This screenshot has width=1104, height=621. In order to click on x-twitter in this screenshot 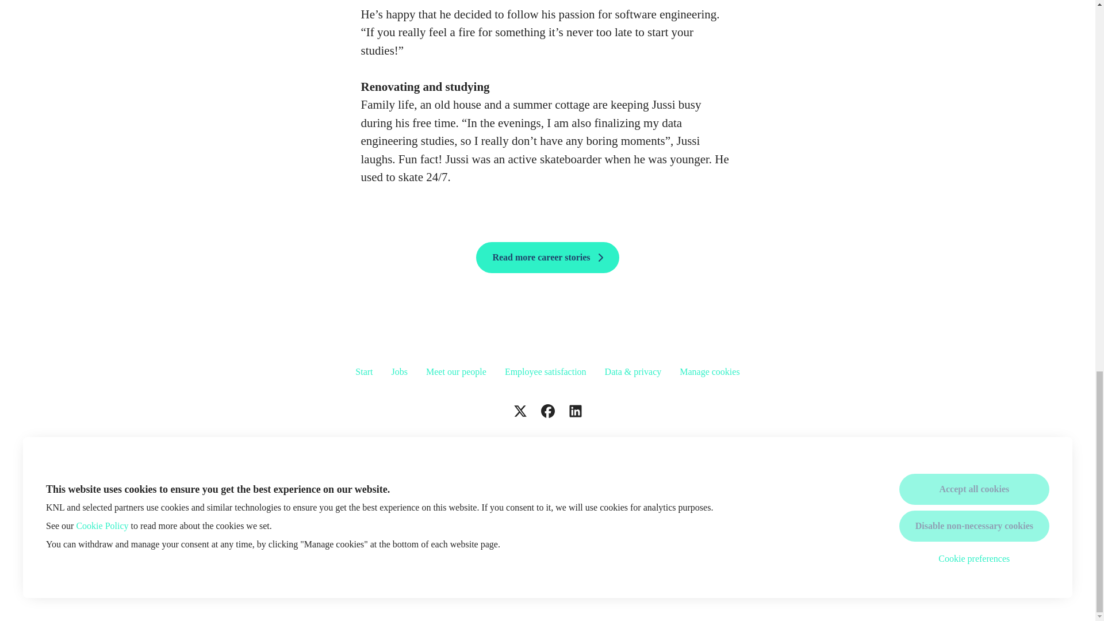, I will do `click(519, 412)`.